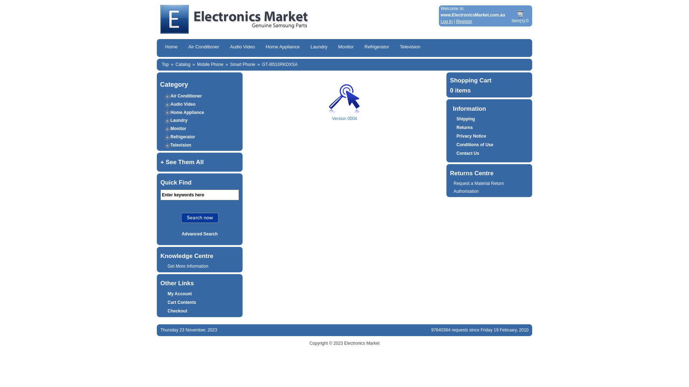 Image resolution: width=689 pixels, height=387 pixels. Describe the element at coordinates (200, 218) in the screenshot. I see ` Quick Find ` at that location.